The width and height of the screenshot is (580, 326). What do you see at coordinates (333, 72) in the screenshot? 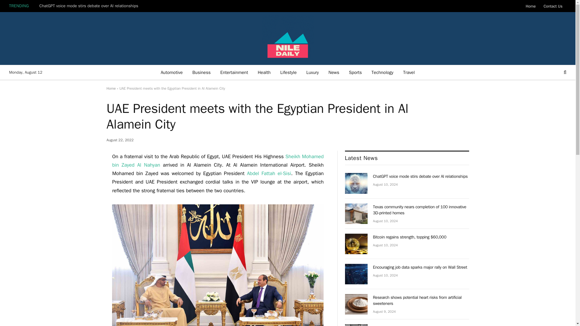
I see `News` at bounding box center [333, 72].